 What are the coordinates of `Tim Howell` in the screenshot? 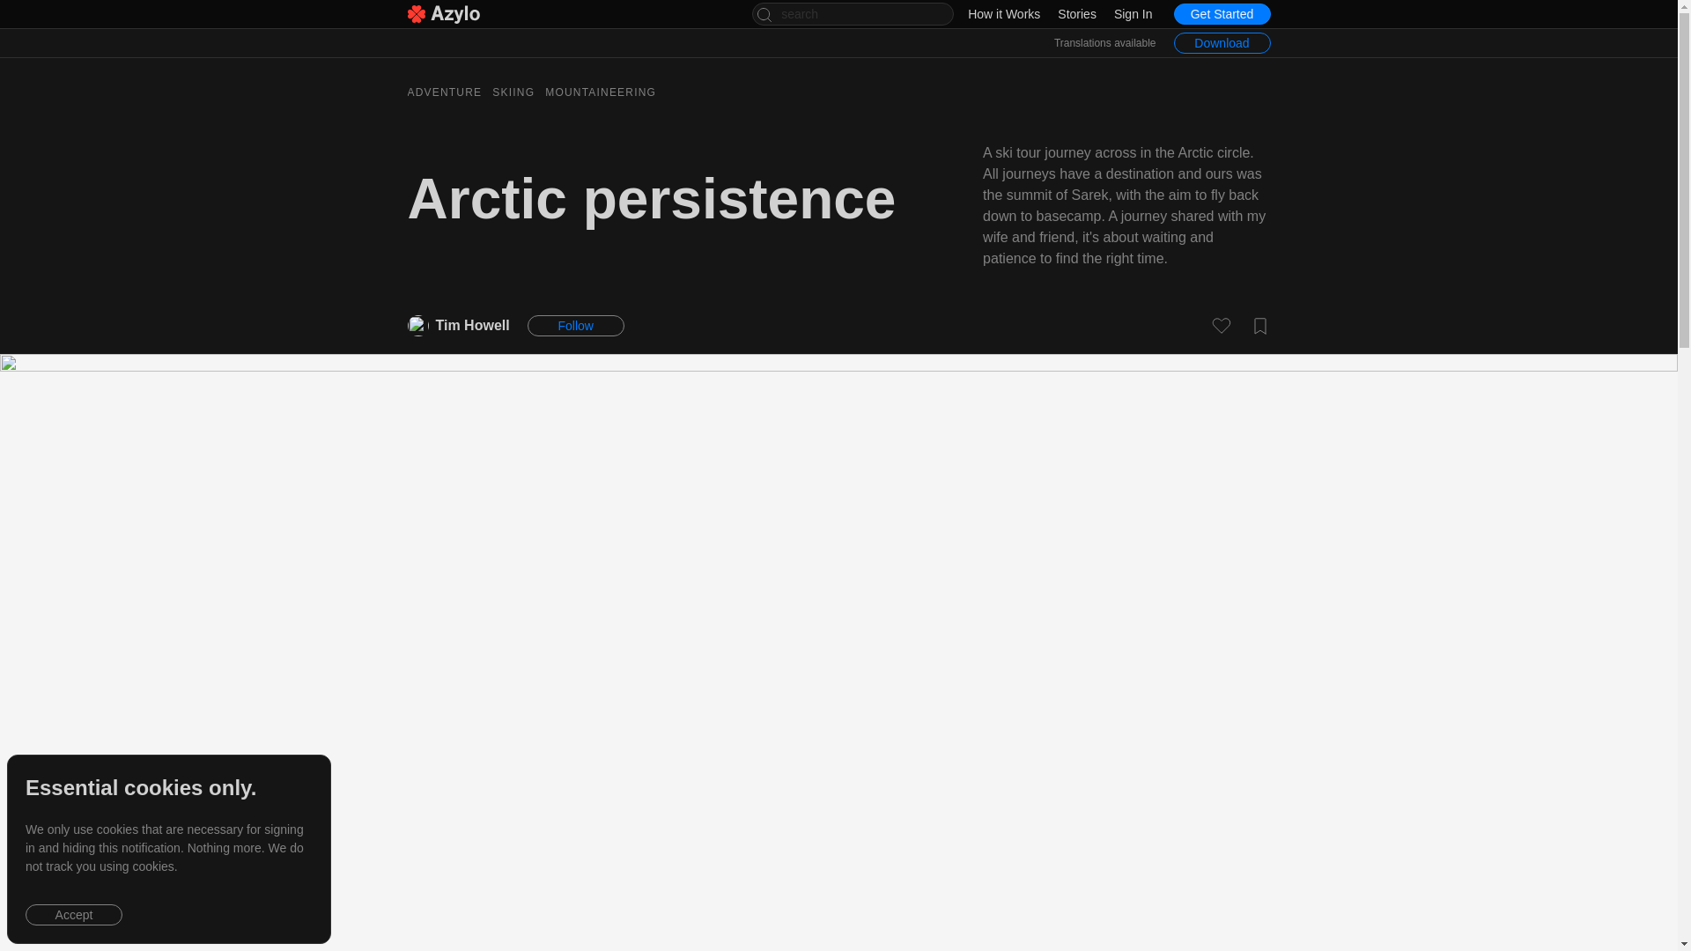 It's located at (838, 92).